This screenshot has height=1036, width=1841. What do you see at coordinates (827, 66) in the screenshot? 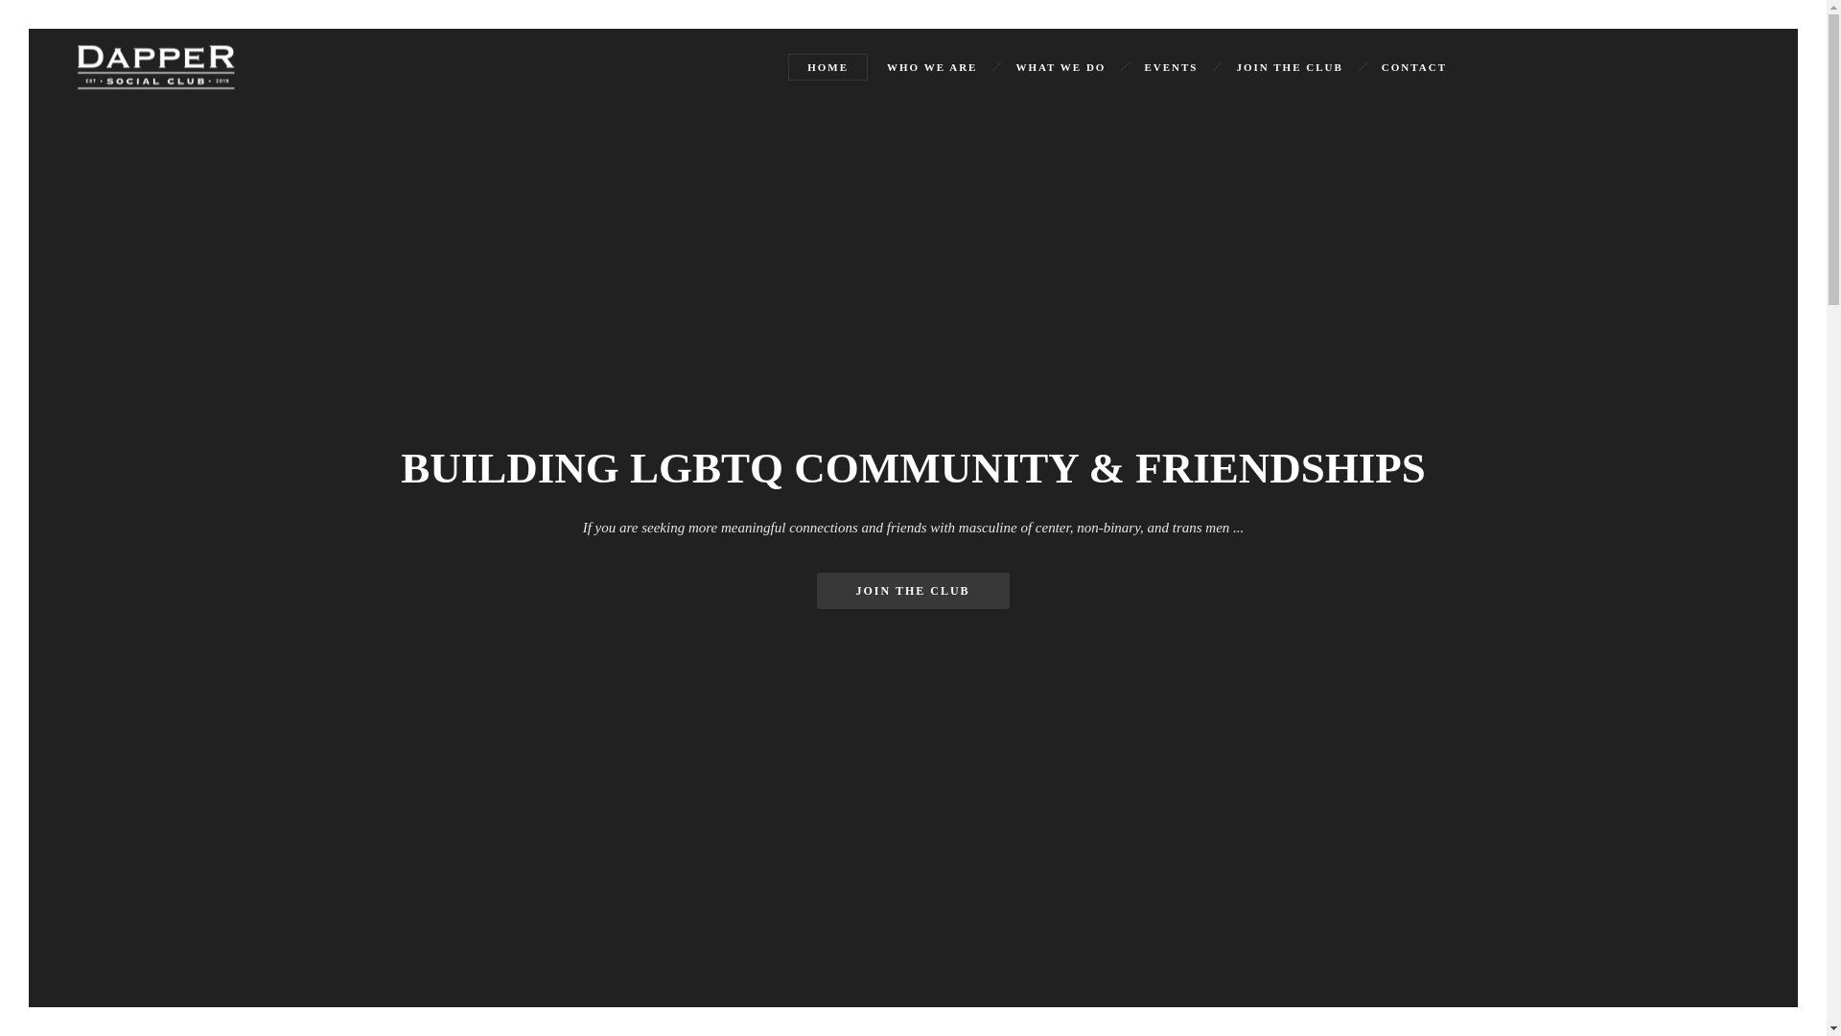
I see `HOME` at bounding box center [827, 66].